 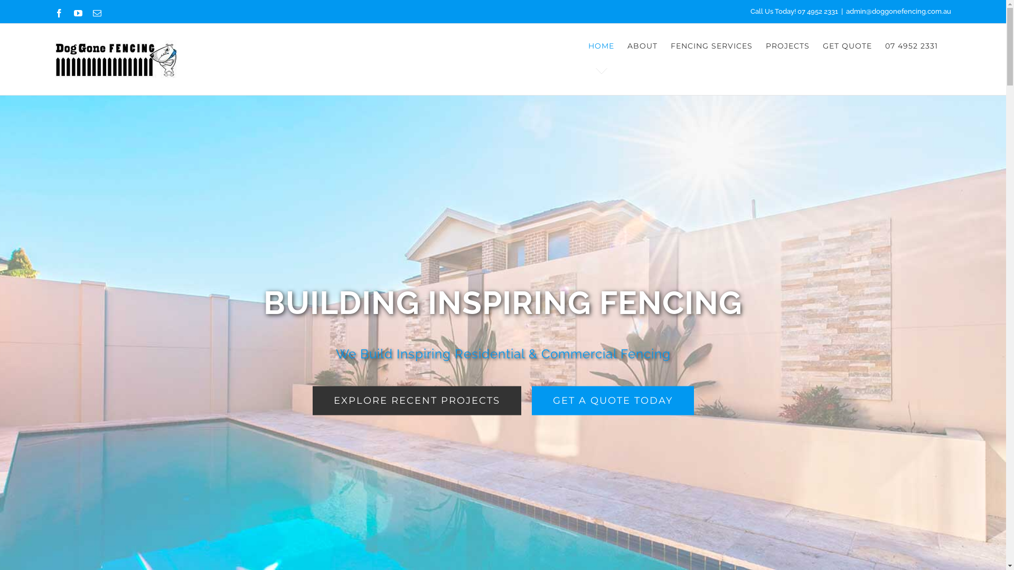 What do you see at coordinates (788, 46) in the screenshot?
I see `PROJECTS` at bounding box center [788, 46].